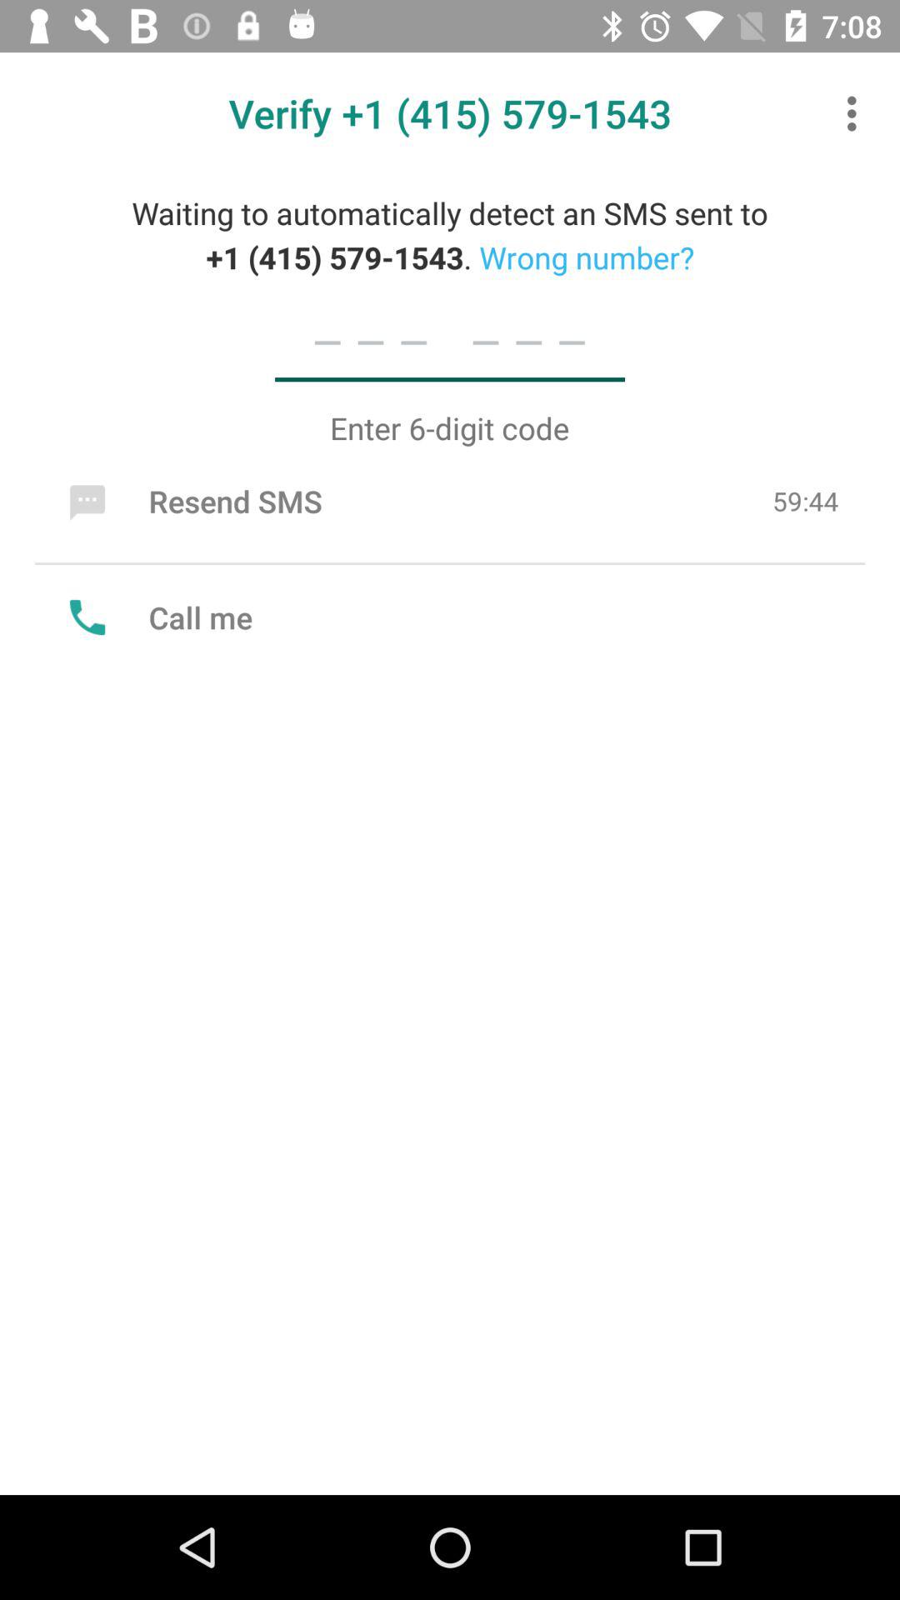  Describe the element at coordinates (192, 501) in the screenshot. I see `select the icon below the enter 6 digit` at that location.